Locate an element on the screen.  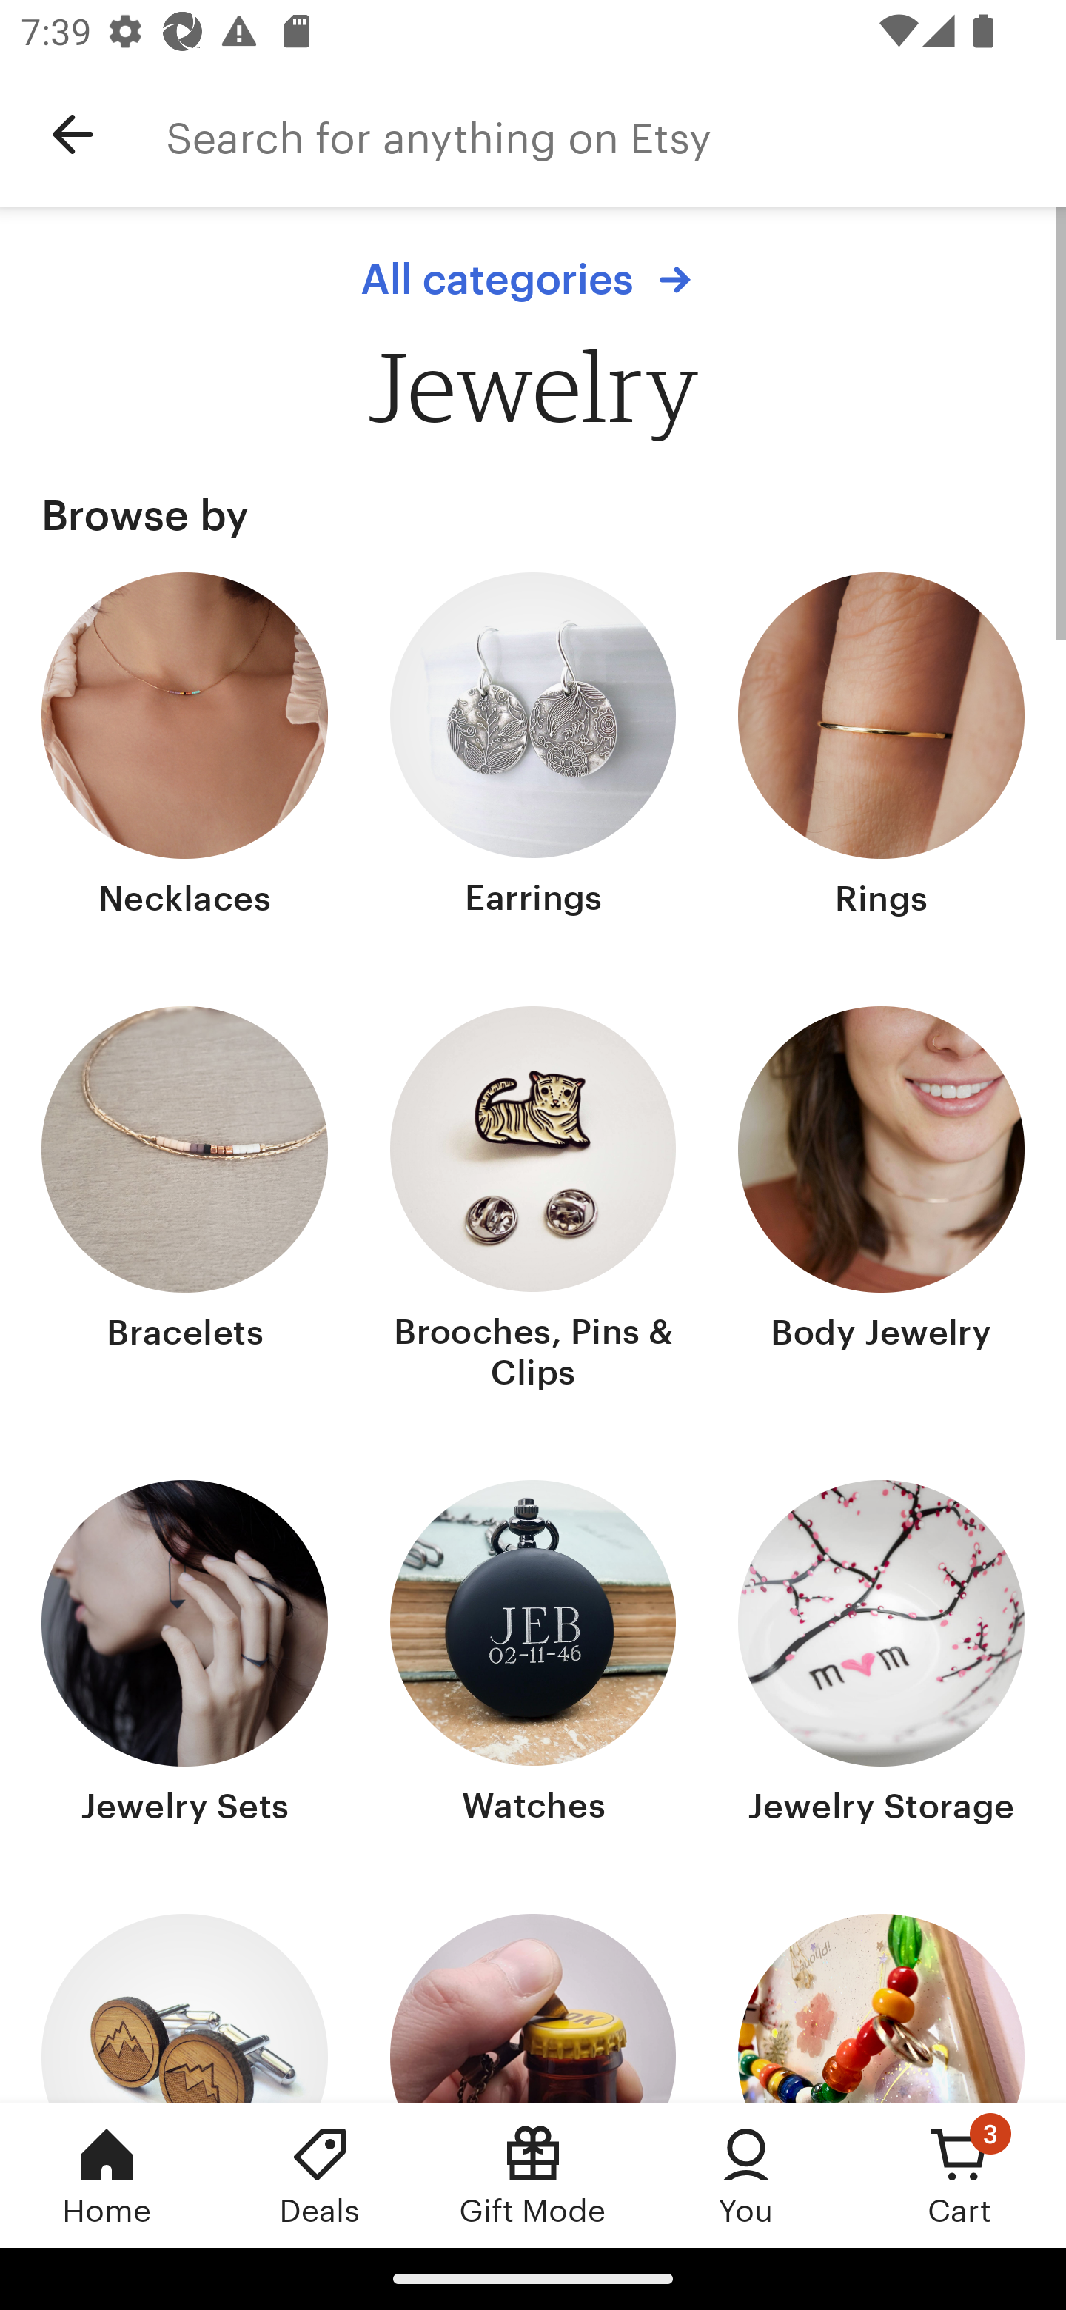
Search for anything on Etsy is located at coordinates (616, 135).